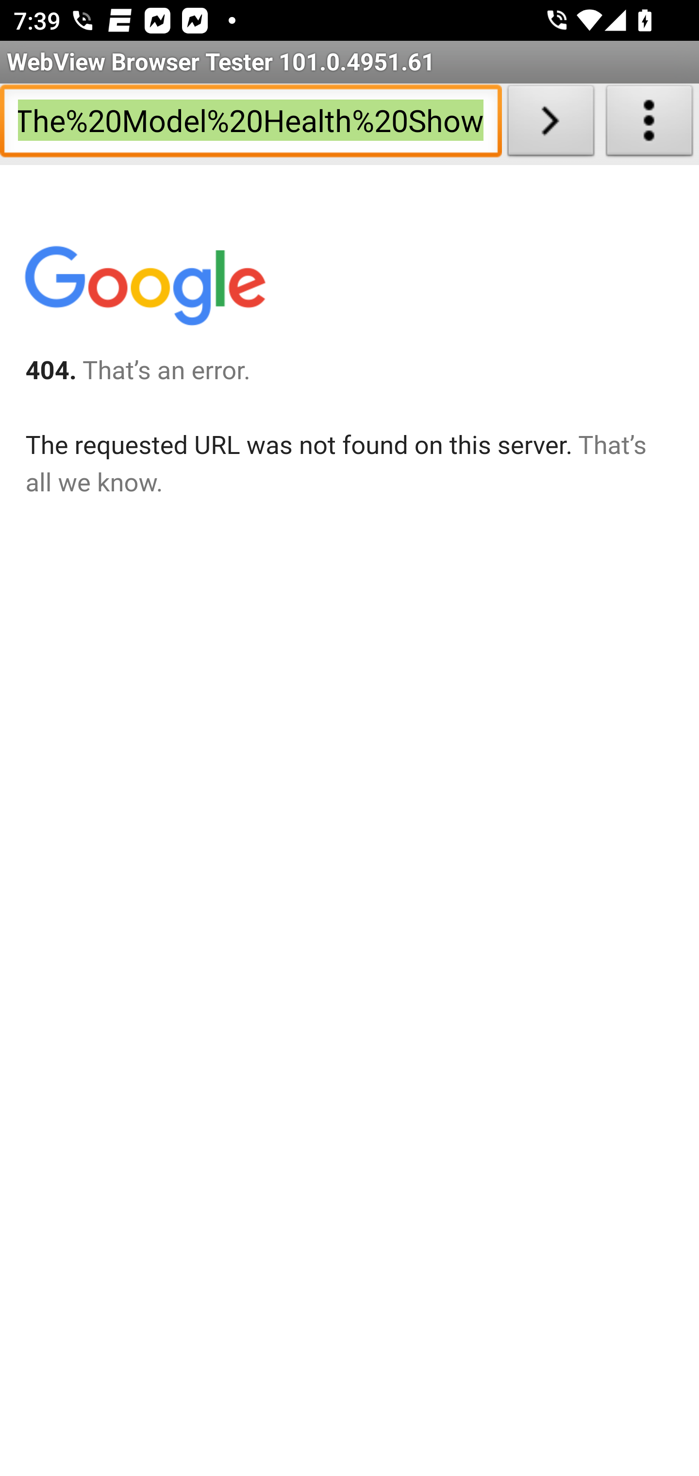  What do you see at coordinates (649, 124) in the screenshot?
I see `About WebView` at bounding box center [649, 124].